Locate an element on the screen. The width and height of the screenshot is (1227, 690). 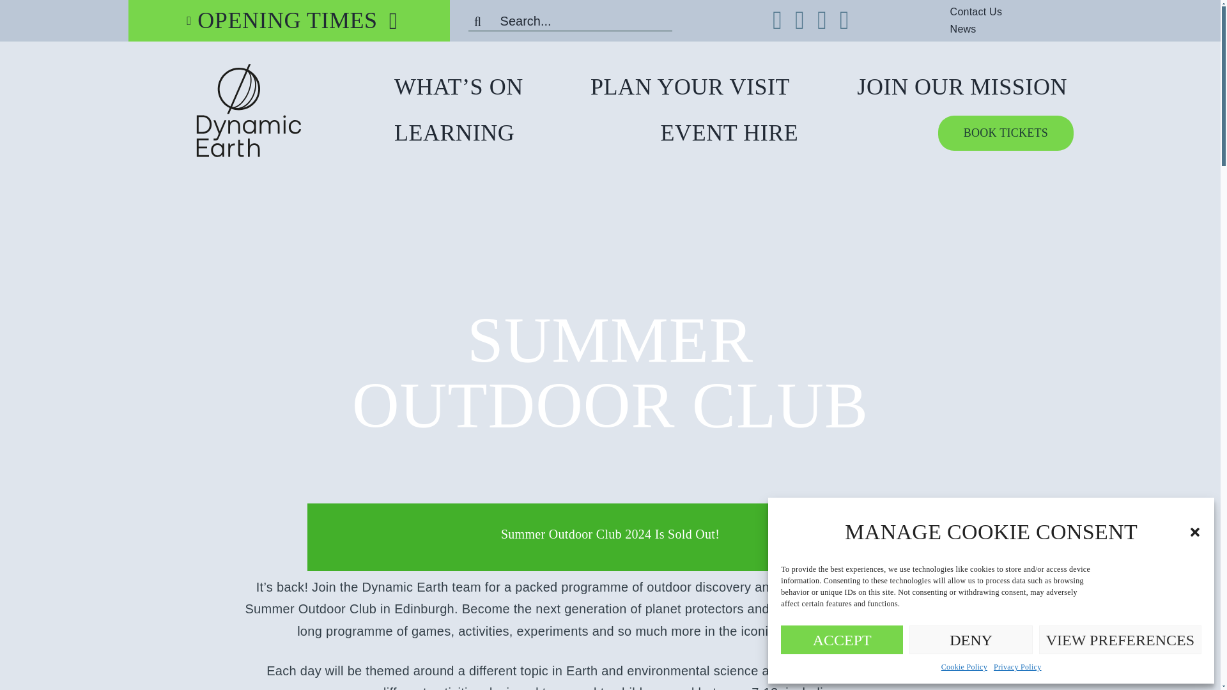
OPENING TIMES is located at coordinates (279, 20).